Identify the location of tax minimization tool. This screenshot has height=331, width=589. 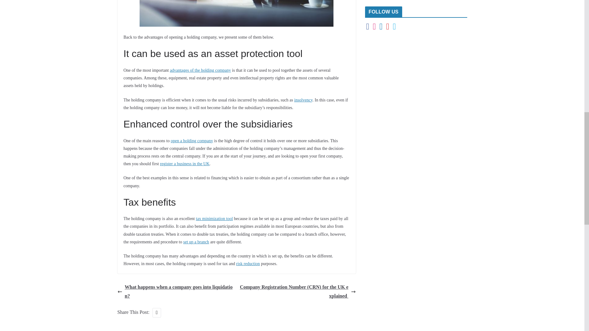
(214, 219).